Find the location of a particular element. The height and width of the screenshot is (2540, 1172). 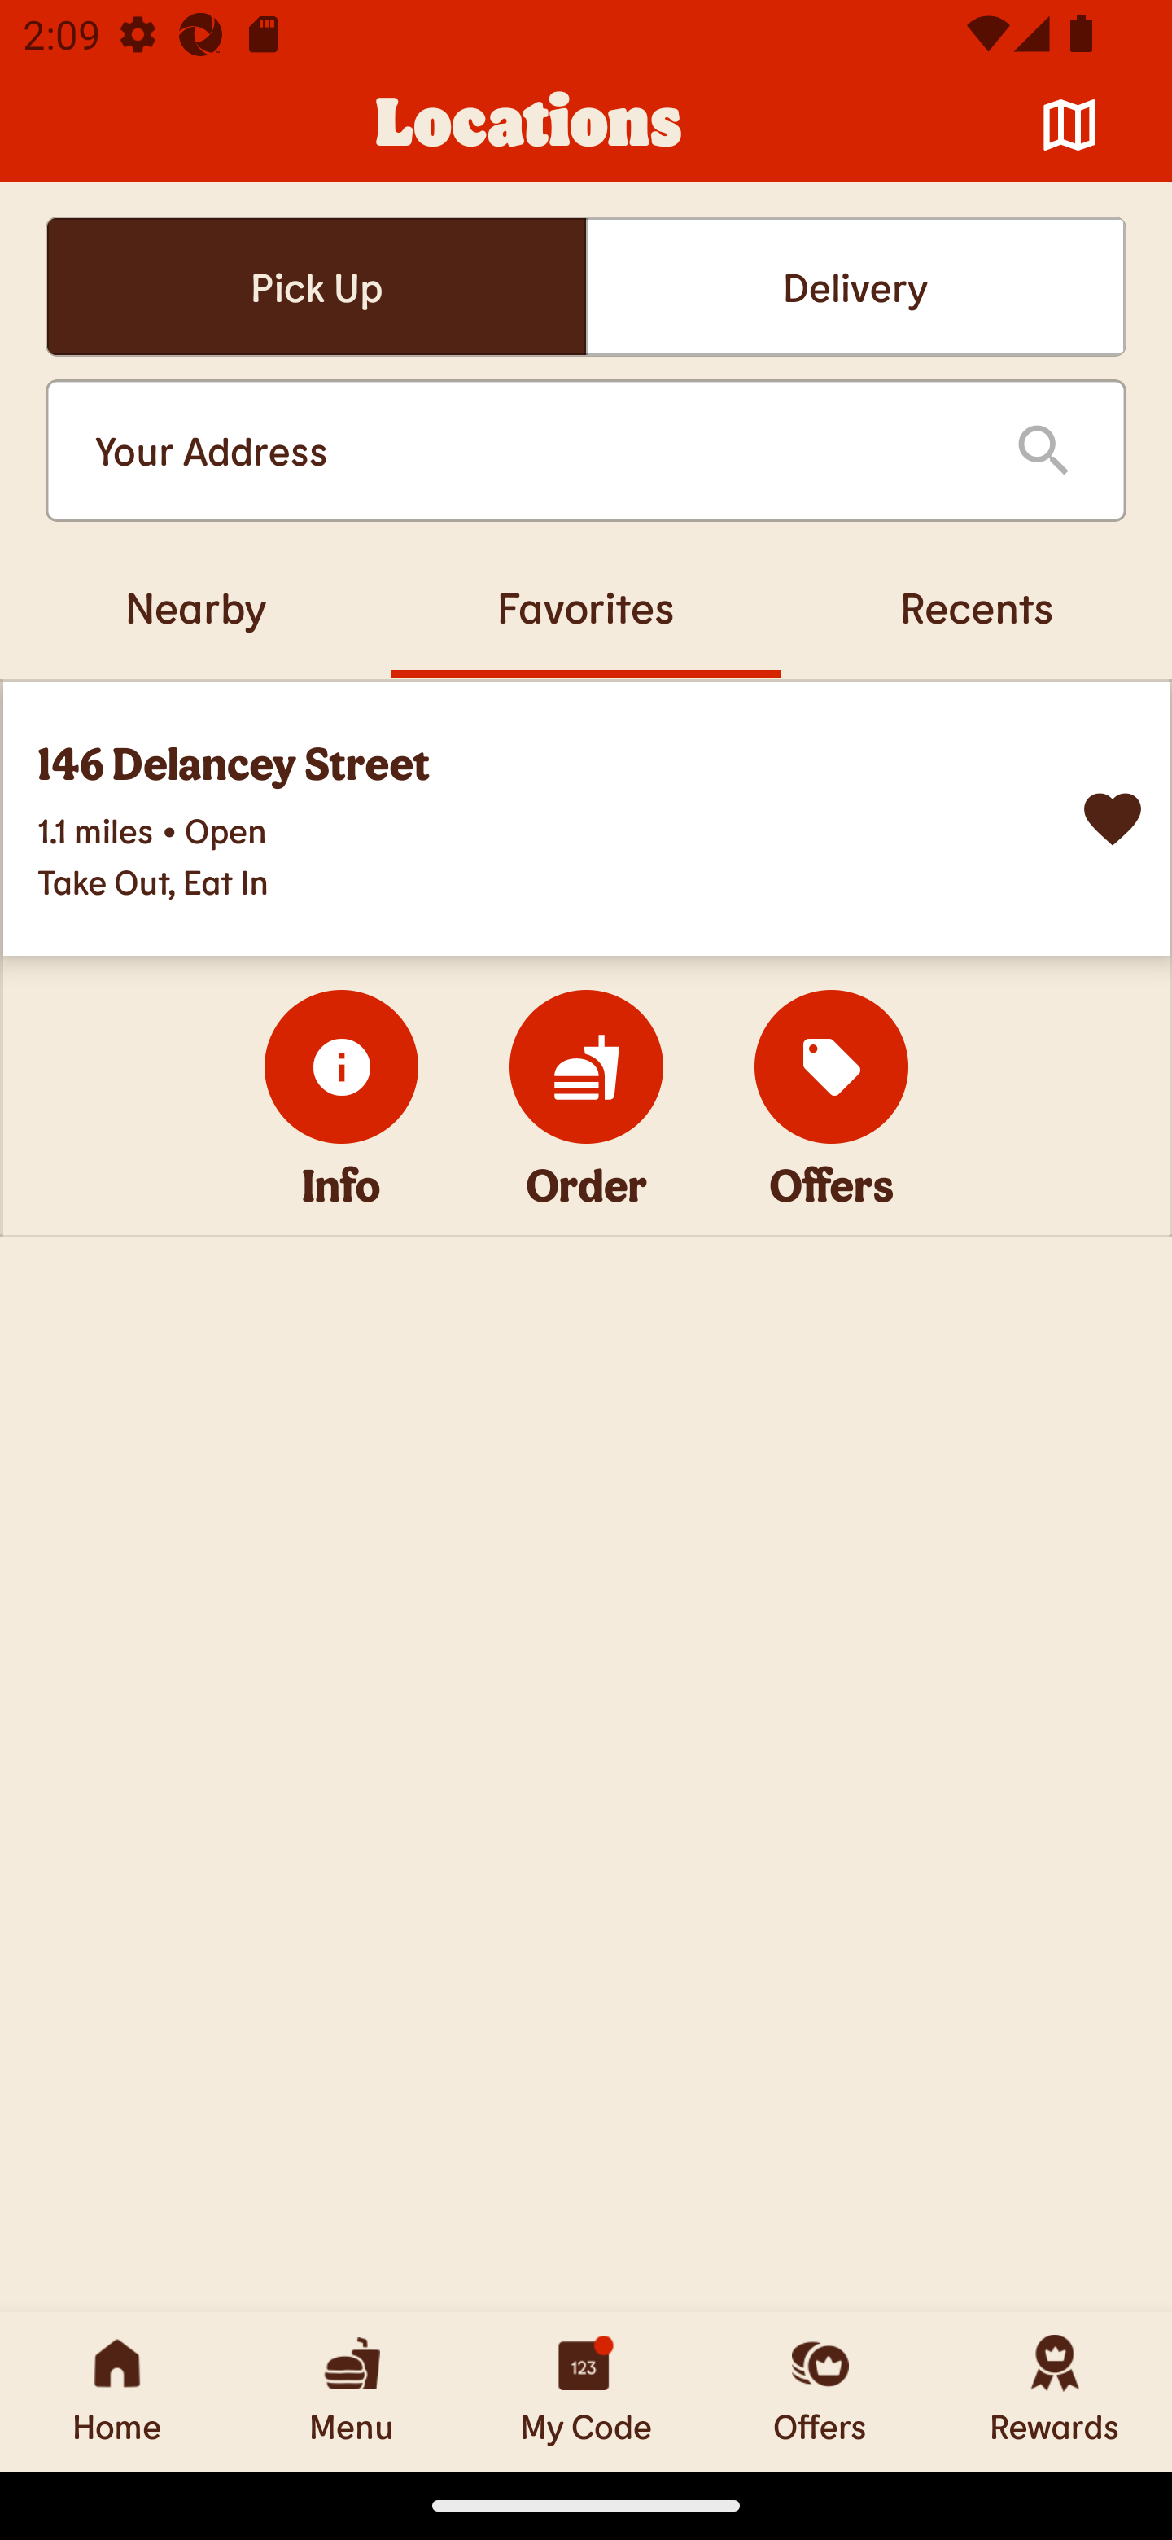

My Code is located at coordinates (586, 2391).